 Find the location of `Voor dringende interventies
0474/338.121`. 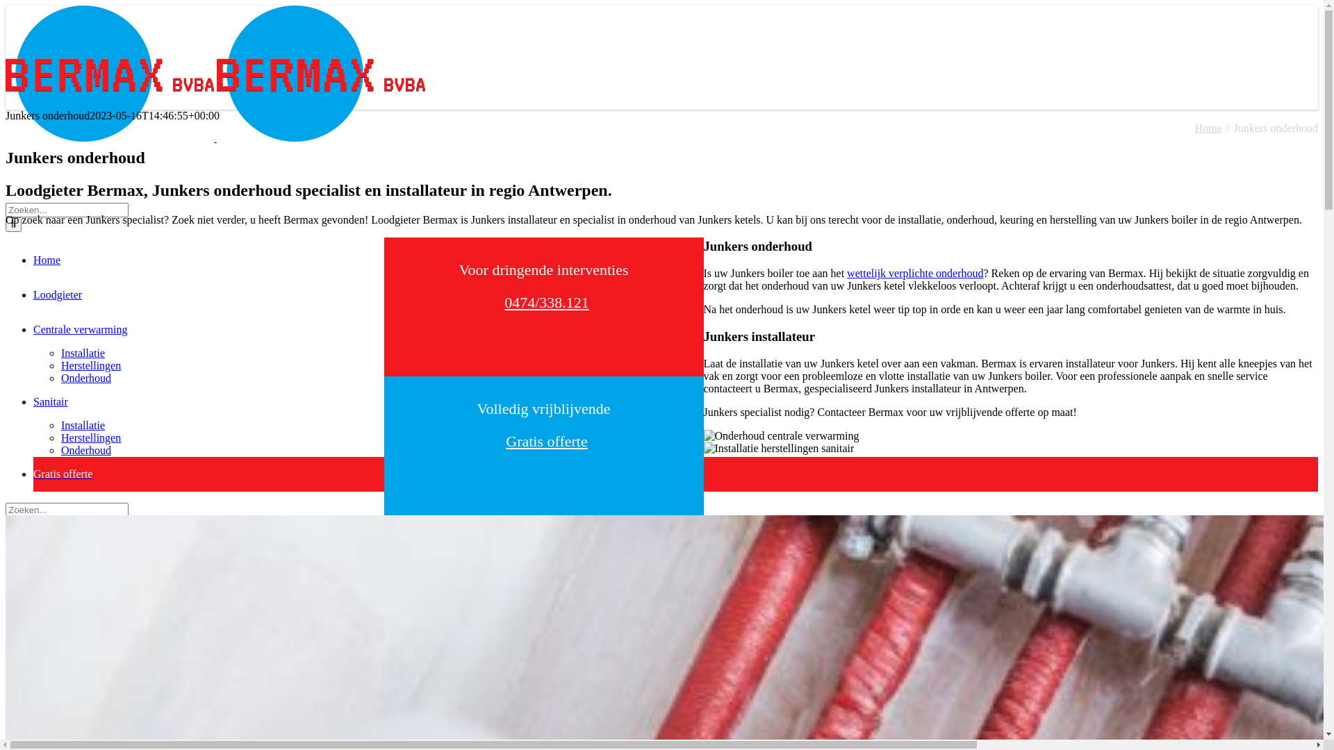

Voor dringende interventies
0474/338.121 is located at coordinates (543, 291).